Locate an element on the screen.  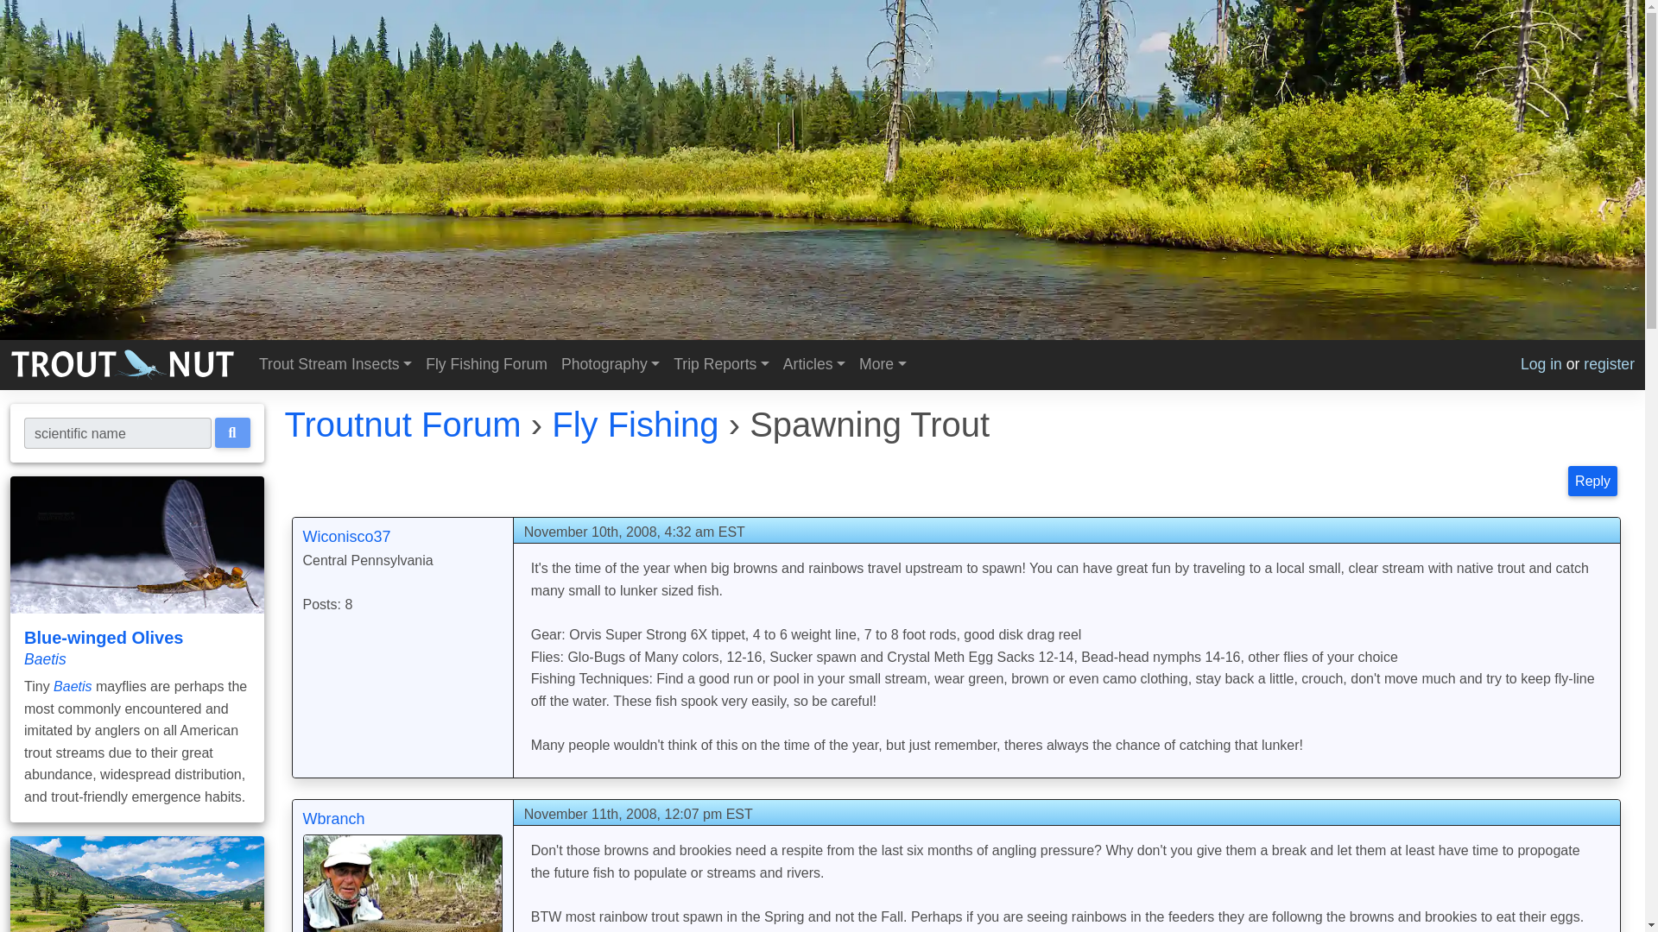
Slough Creek in Wyoming is located at coordinates (136, 884).